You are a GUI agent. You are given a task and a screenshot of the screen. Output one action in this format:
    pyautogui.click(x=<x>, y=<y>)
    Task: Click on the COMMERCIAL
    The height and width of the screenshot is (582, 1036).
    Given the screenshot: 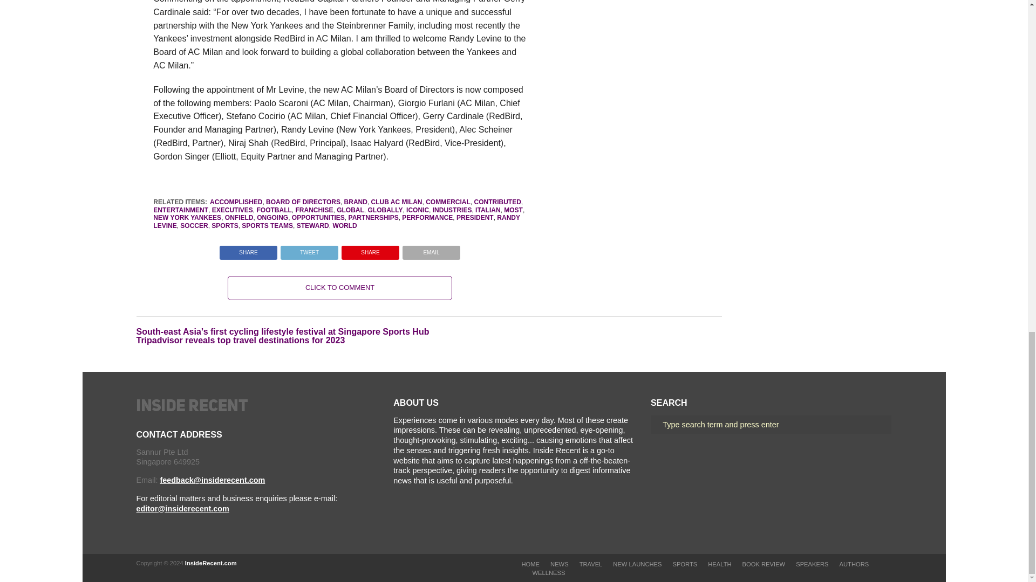 What is the action you would take?
    pyautogui.click(x=448, y=202)
    